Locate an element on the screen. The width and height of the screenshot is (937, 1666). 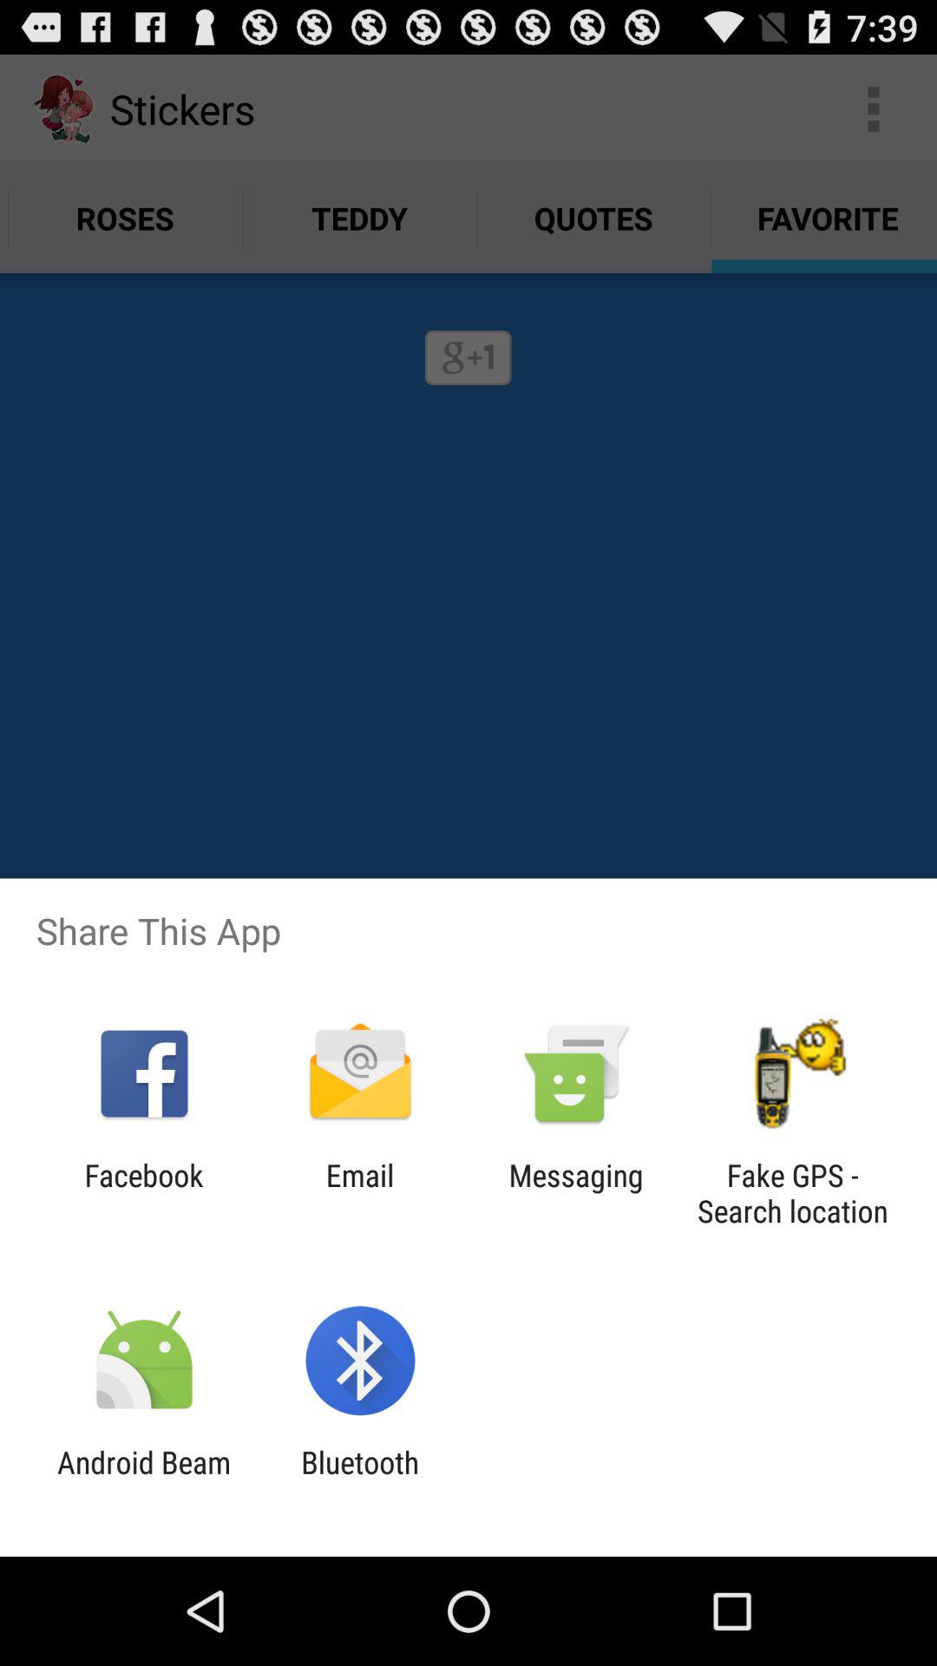
open the item next to the messaging app is located at coordinates (792, 1193).